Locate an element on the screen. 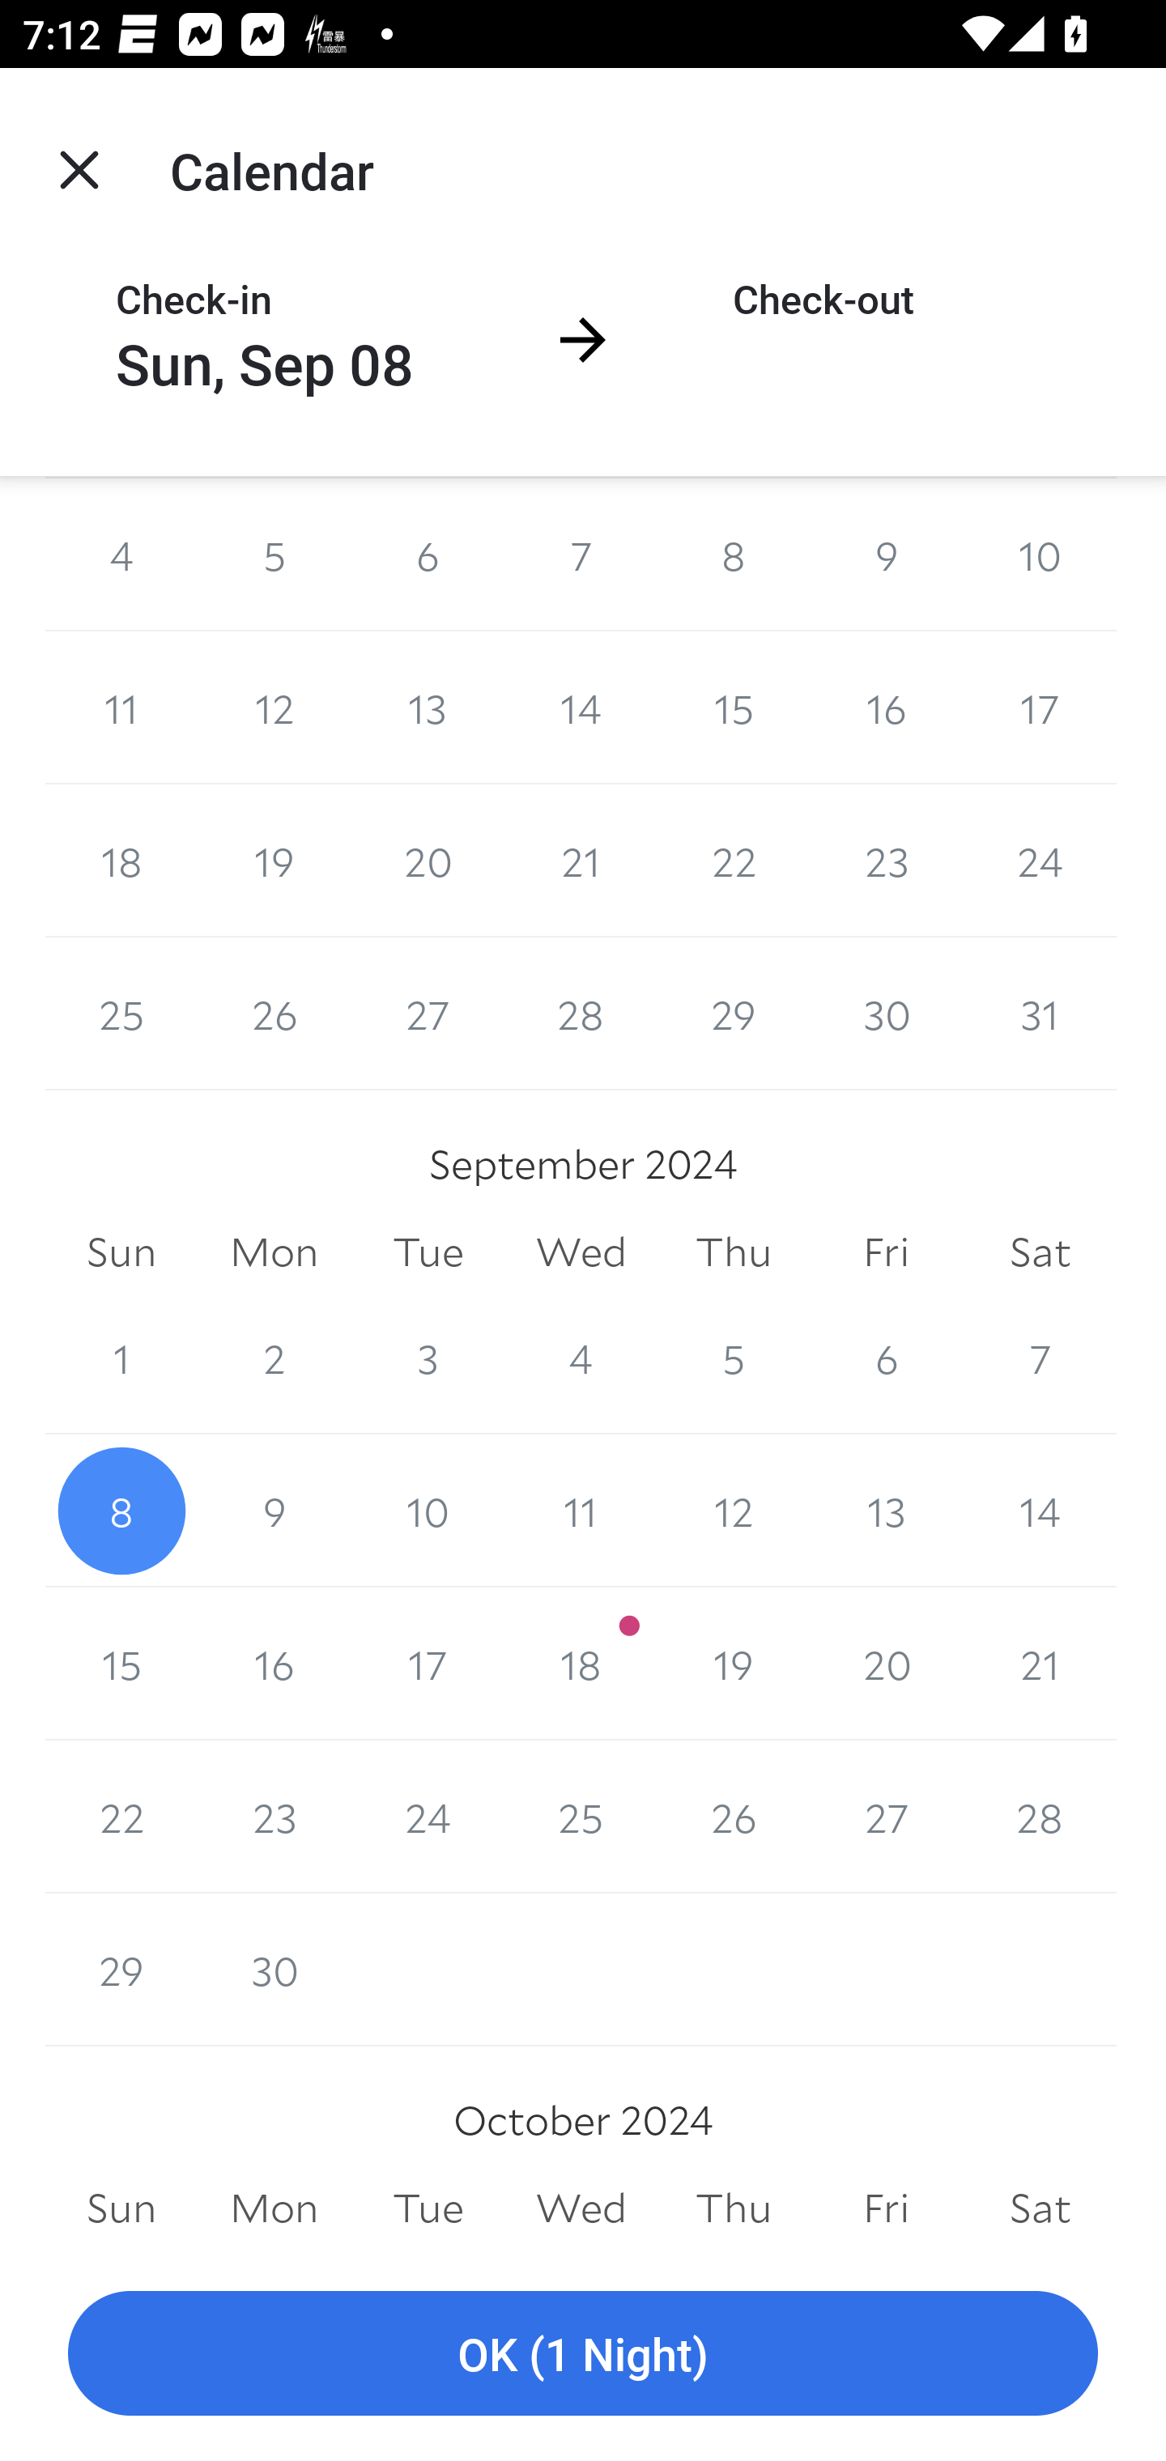 This screenshot has width=1166, height=2461. Fri is located at coordinates (886, 1252).